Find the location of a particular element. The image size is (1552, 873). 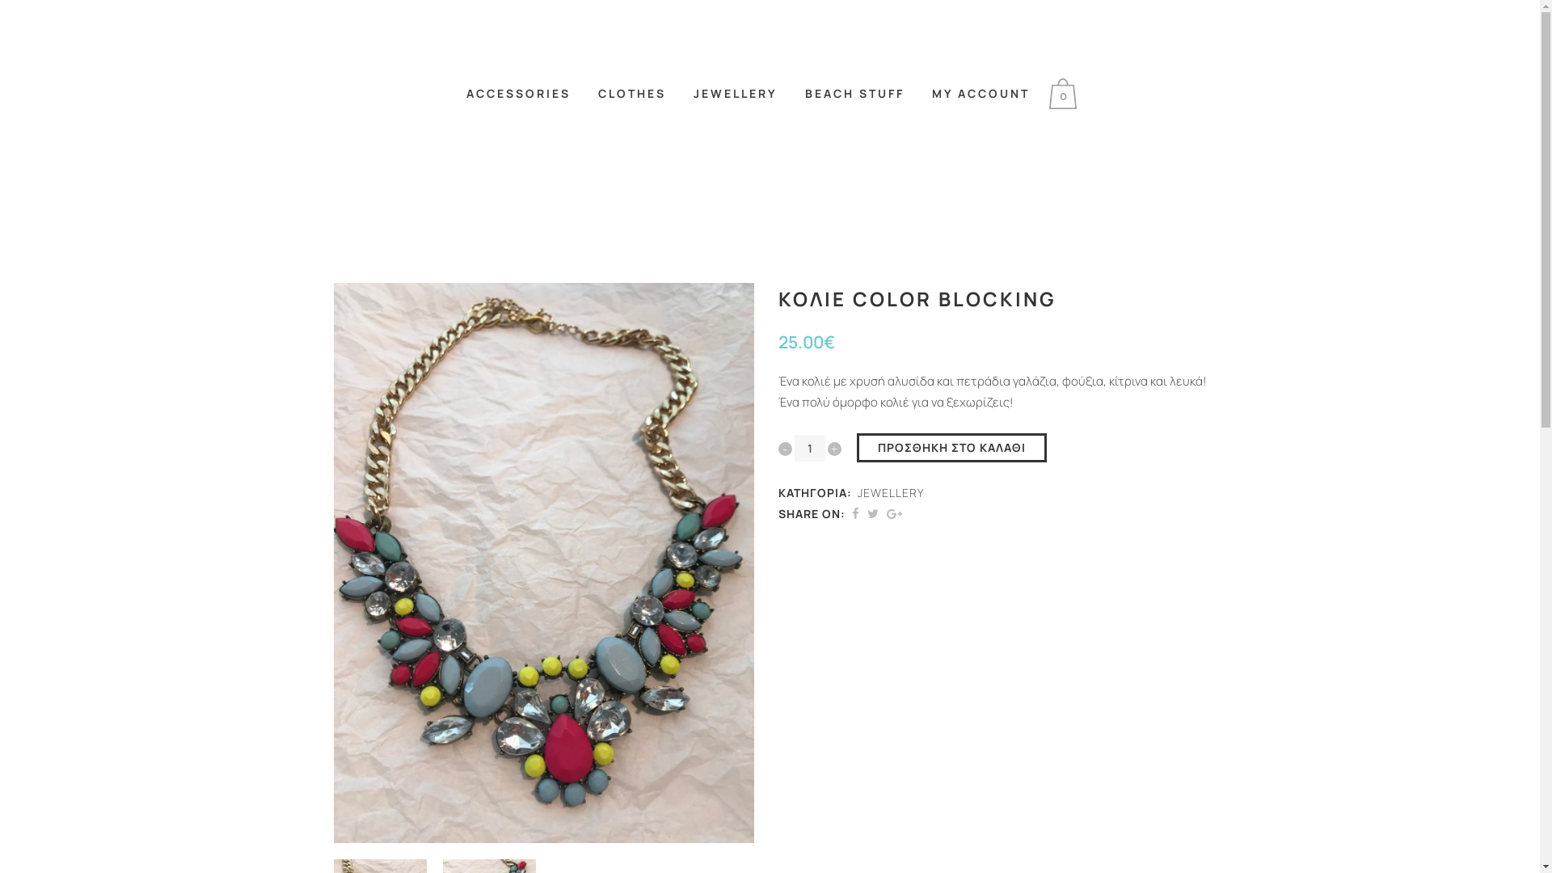

0 is located at coordinates (1067, 94).